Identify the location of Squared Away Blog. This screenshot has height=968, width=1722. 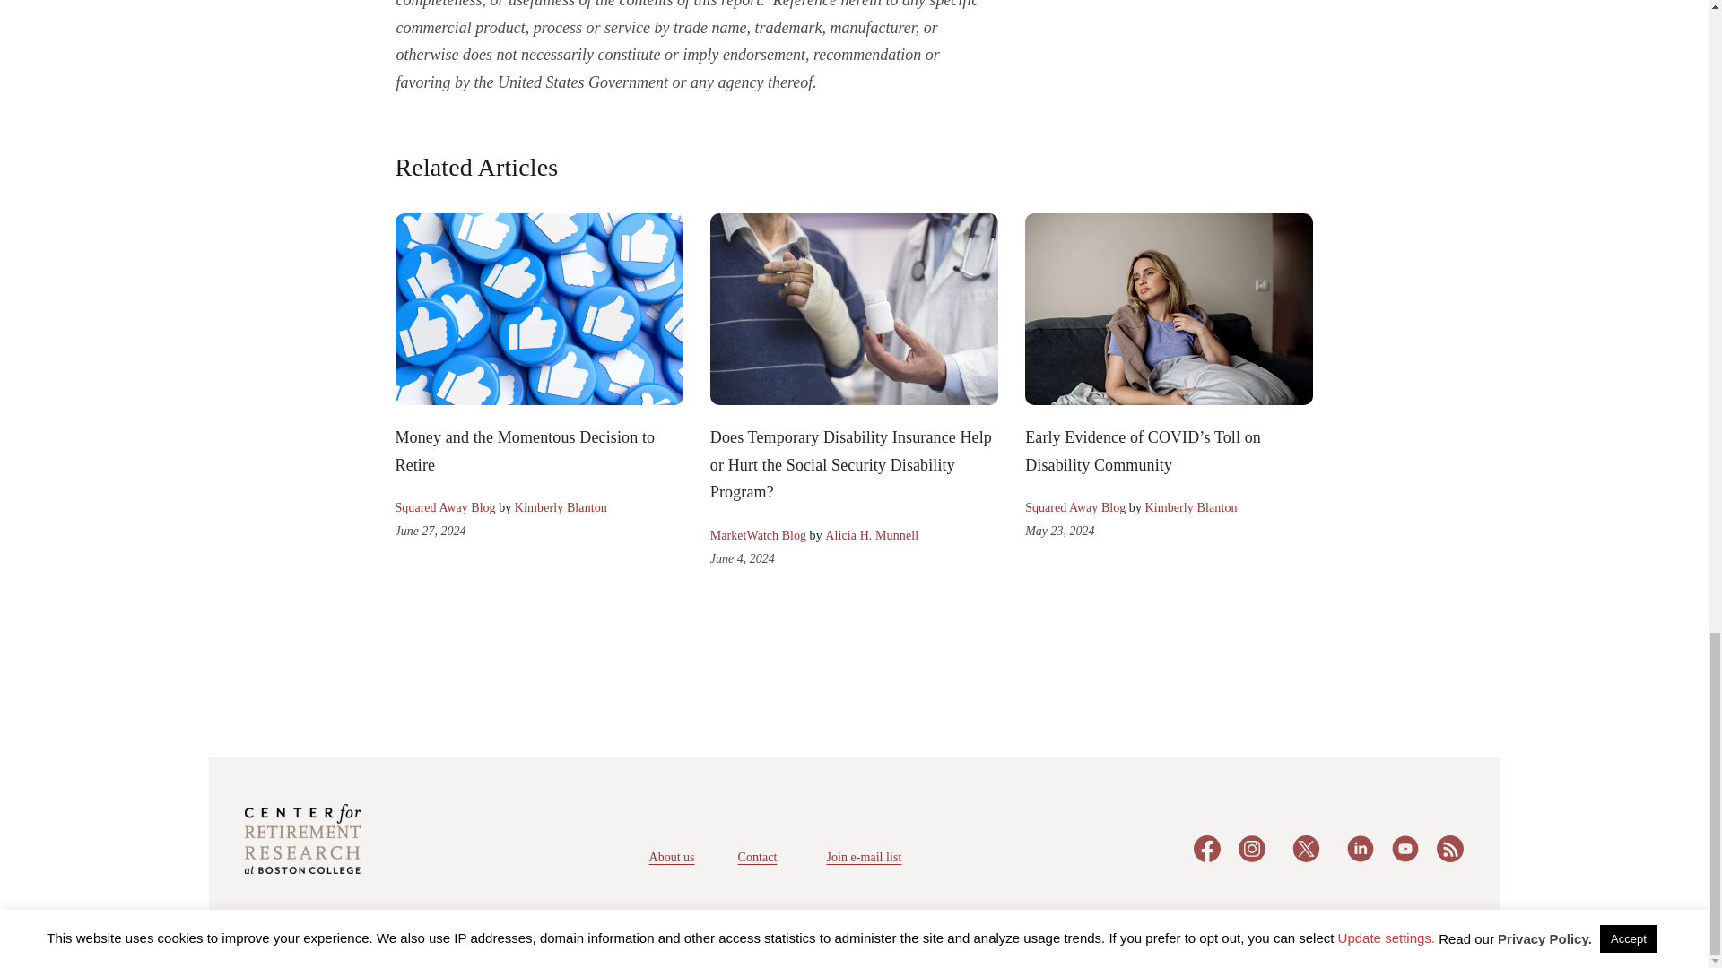
(445, 507).